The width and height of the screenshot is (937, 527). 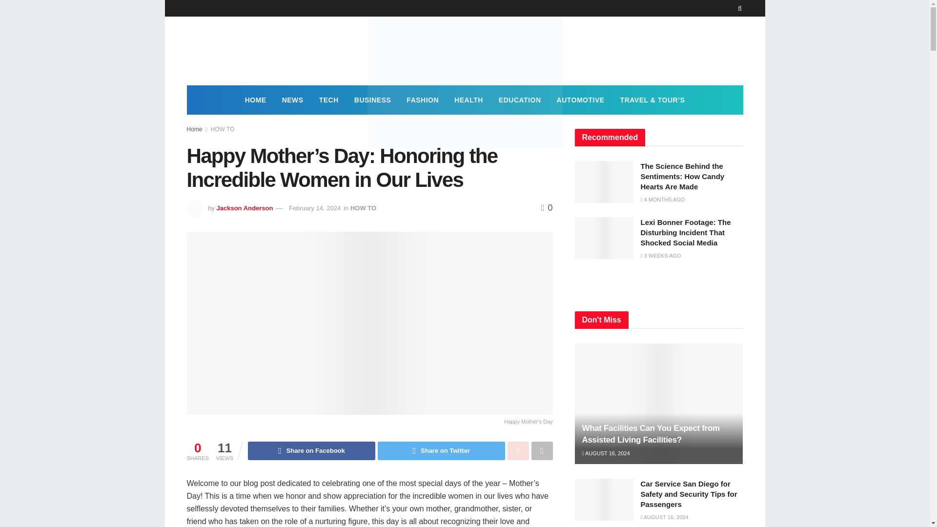 What do you see at coordinates (314, 208) in the screenshot?
I see `February 14, 2024` at bounding box center [314, 208].